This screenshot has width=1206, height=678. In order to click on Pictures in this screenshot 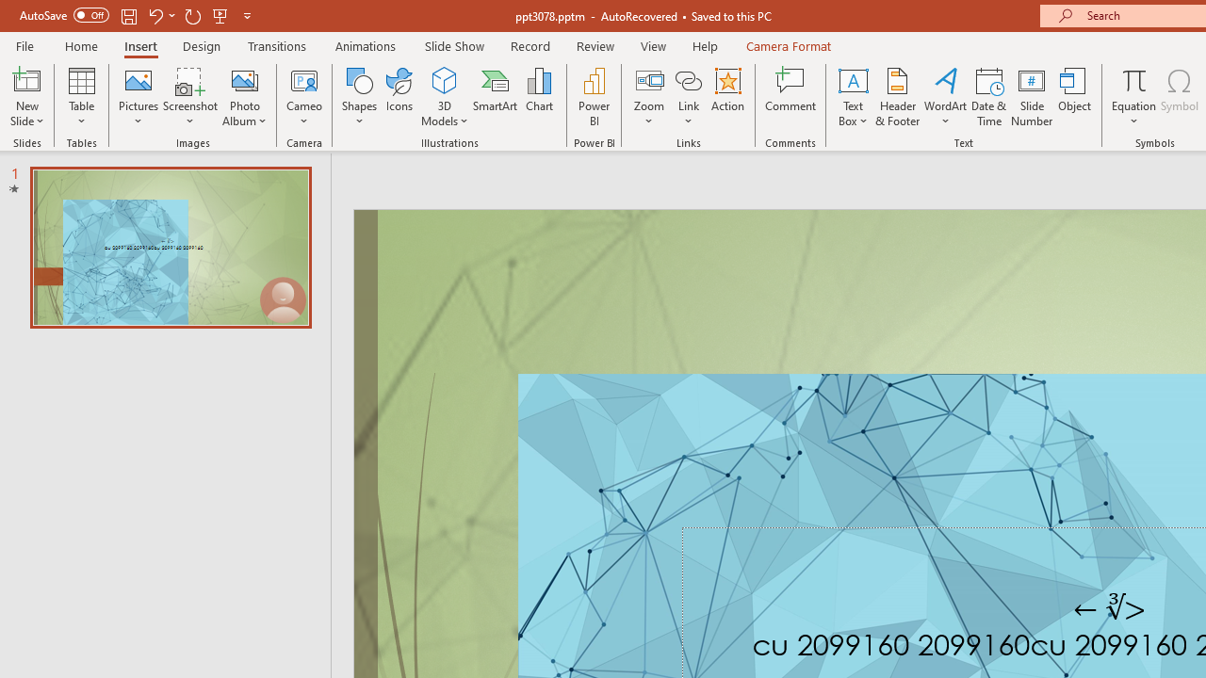, I will do `click(139, 96)`.